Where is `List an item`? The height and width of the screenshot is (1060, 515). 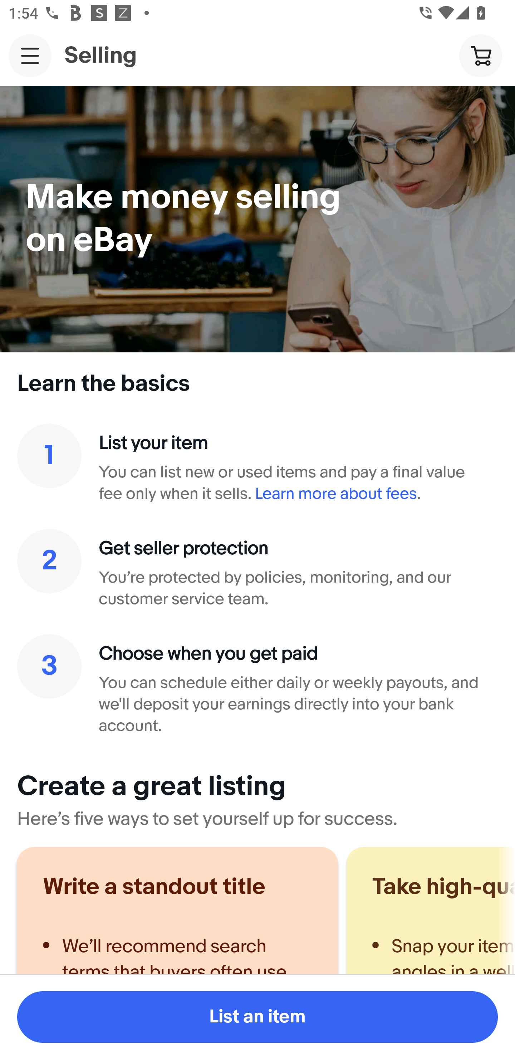
List an item is located at coordinates (257, 1017).